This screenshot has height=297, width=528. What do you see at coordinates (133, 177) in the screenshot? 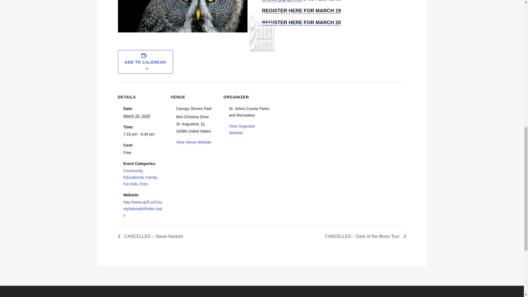
I see `Educational` at bounding box center [133, 177].